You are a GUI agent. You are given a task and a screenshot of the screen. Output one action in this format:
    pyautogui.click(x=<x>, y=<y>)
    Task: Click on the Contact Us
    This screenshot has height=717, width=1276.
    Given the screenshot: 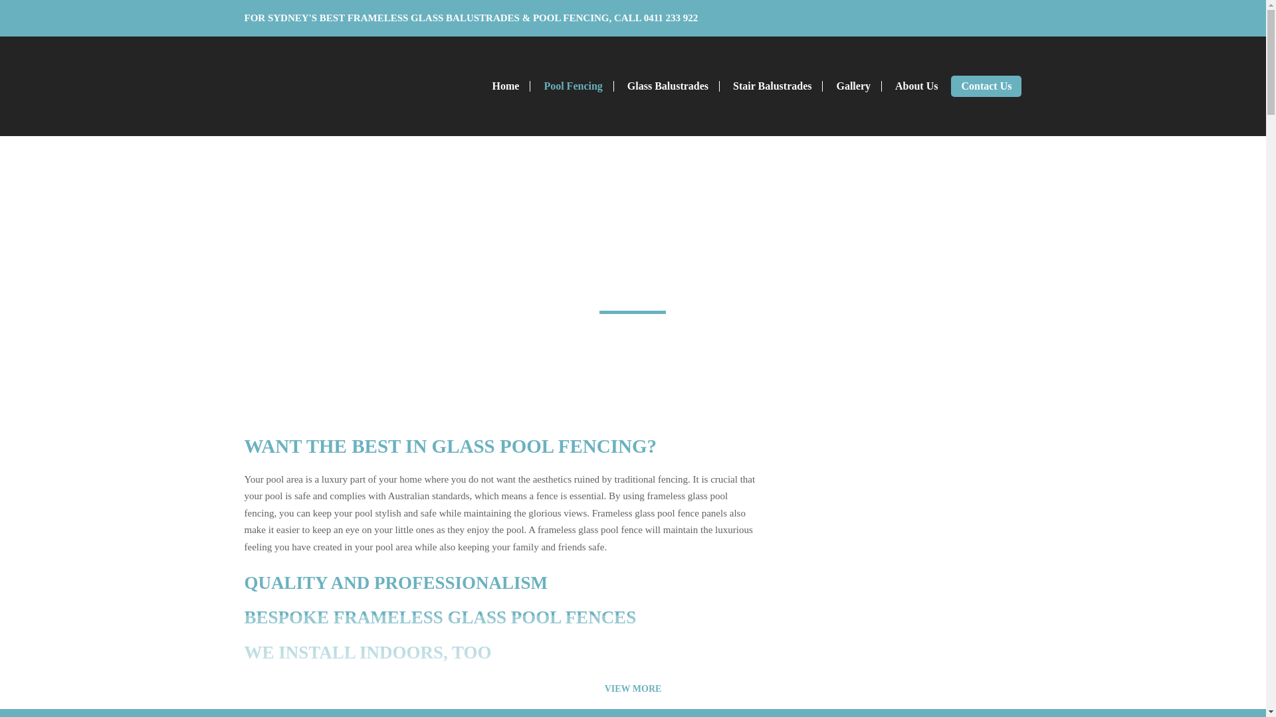 What is the action you would take?
    pyautogui.click(x=986, y=86)
    